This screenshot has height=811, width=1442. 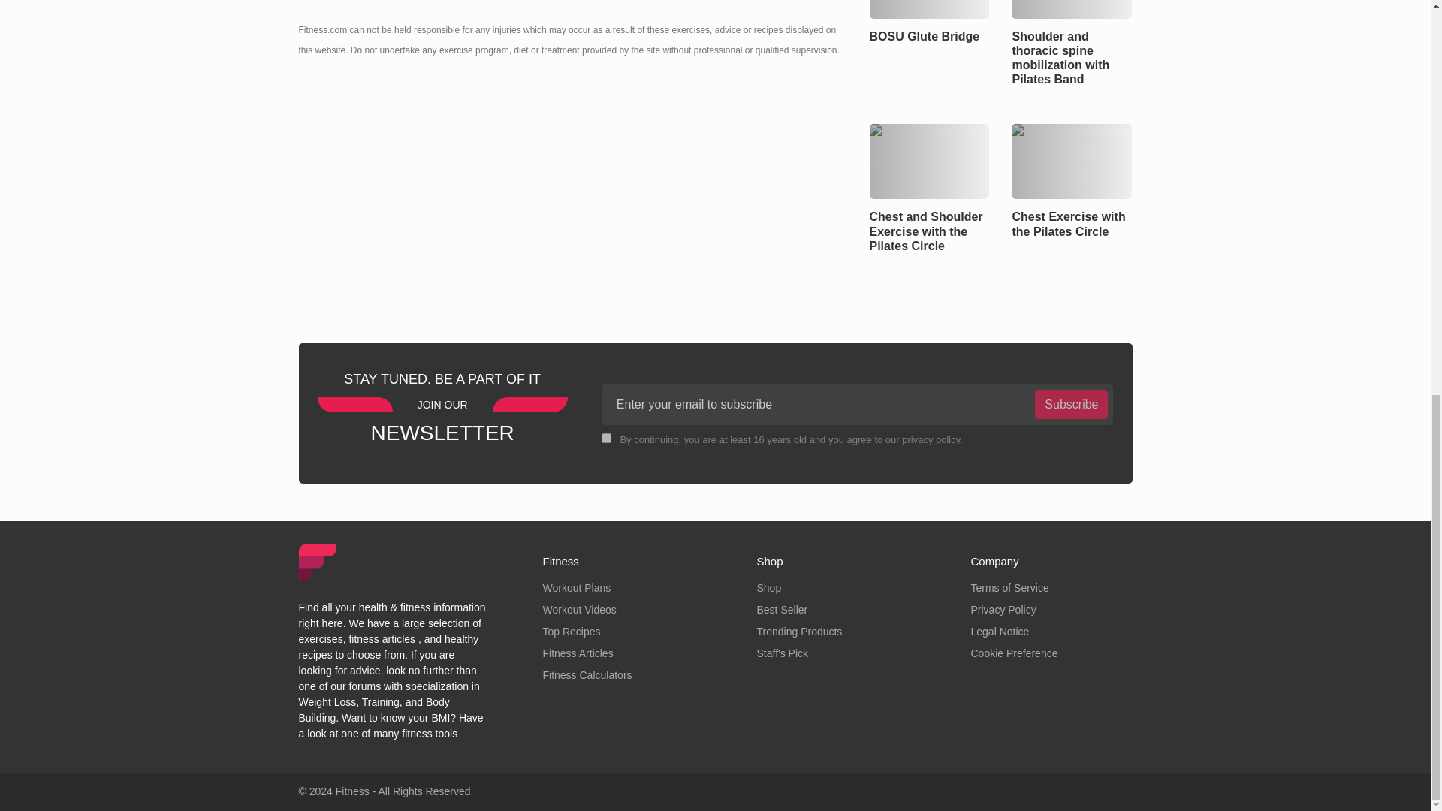 I want to click on Shoulder and thoracic spine mobilization with Pilates Band, so click(x=1060, y=57).